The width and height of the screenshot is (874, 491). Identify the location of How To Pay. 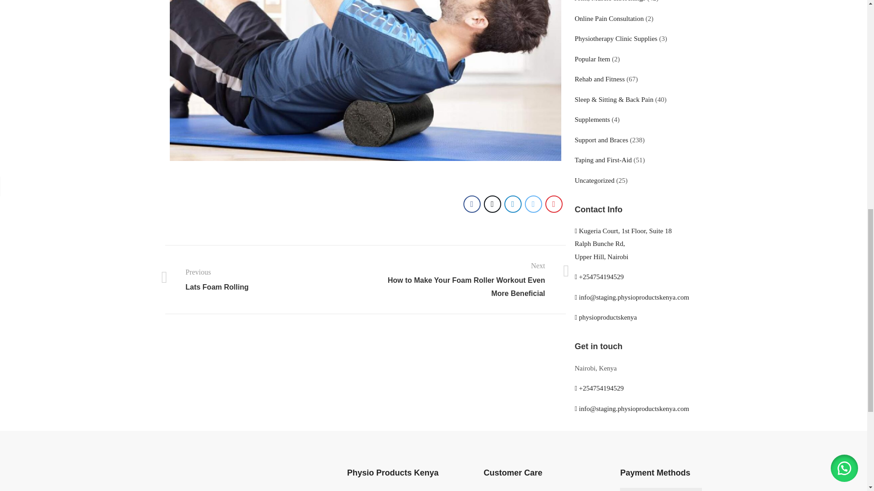
(661, 489).